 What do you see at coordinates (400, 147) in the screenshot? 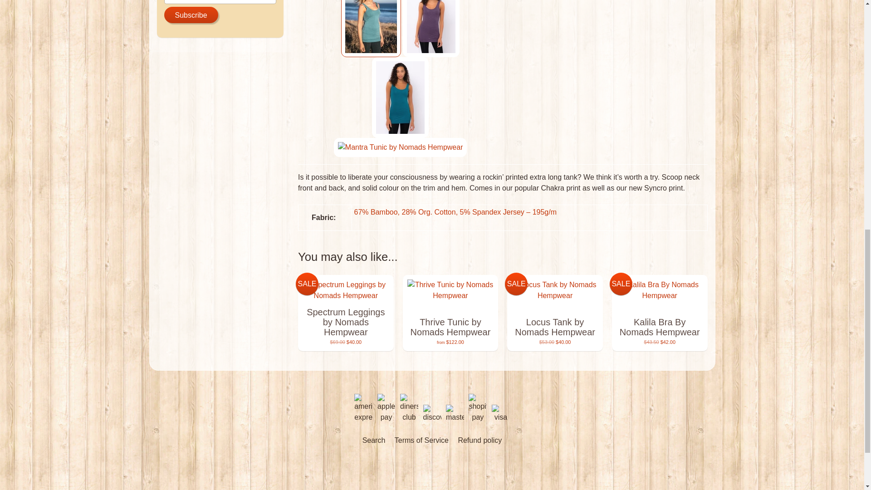
I see `Mantra Tunic by Nomads Hempwear` at bounding box center [400, 147].